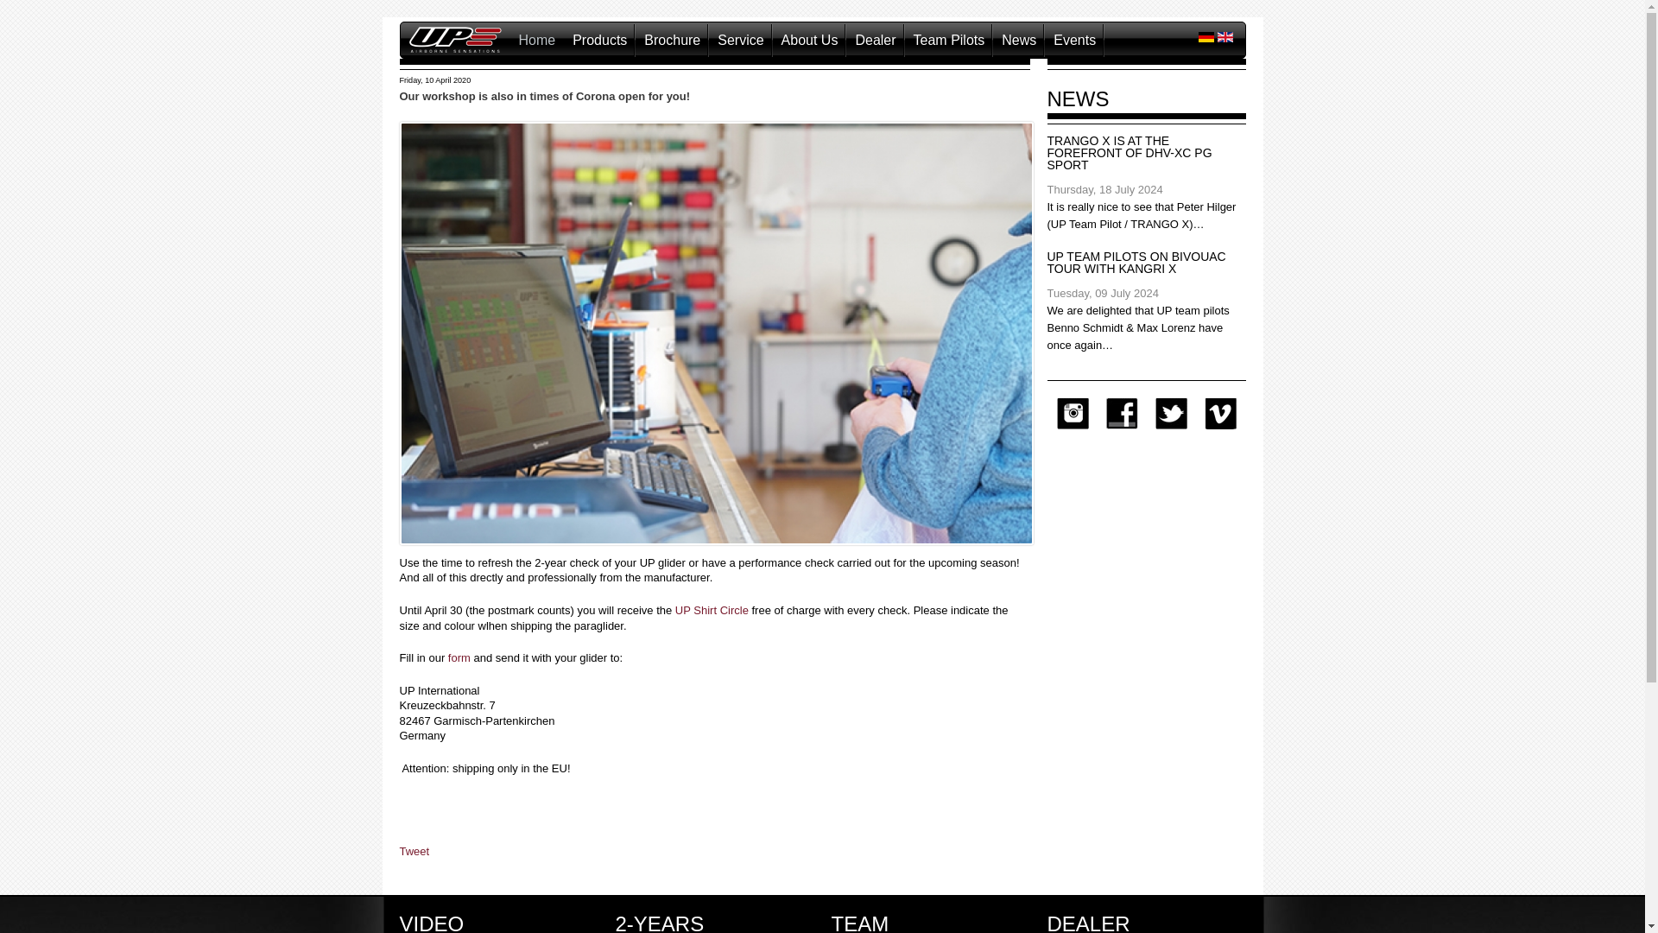 This screenshot has height=933, width=1658. Describe the element at coordinates (599, 40) in the screenshot. I see `Products` at that location.